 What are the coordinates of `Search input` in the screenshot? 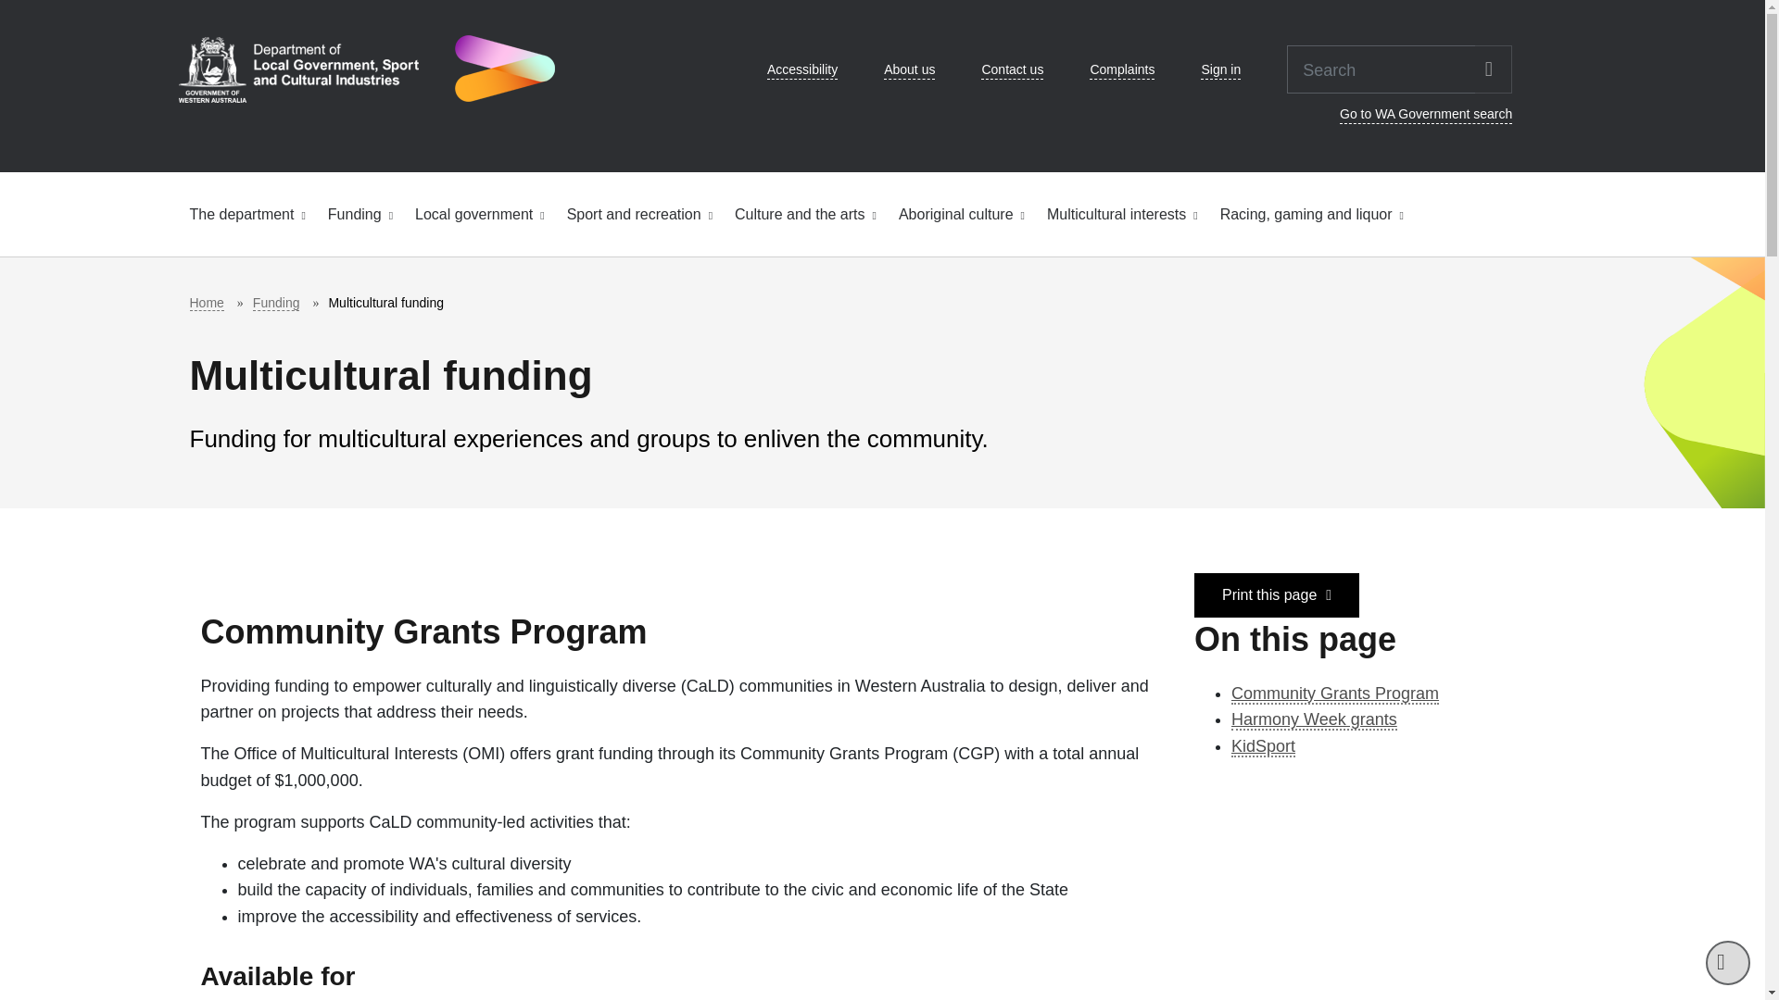 It's located at (1381, 69).